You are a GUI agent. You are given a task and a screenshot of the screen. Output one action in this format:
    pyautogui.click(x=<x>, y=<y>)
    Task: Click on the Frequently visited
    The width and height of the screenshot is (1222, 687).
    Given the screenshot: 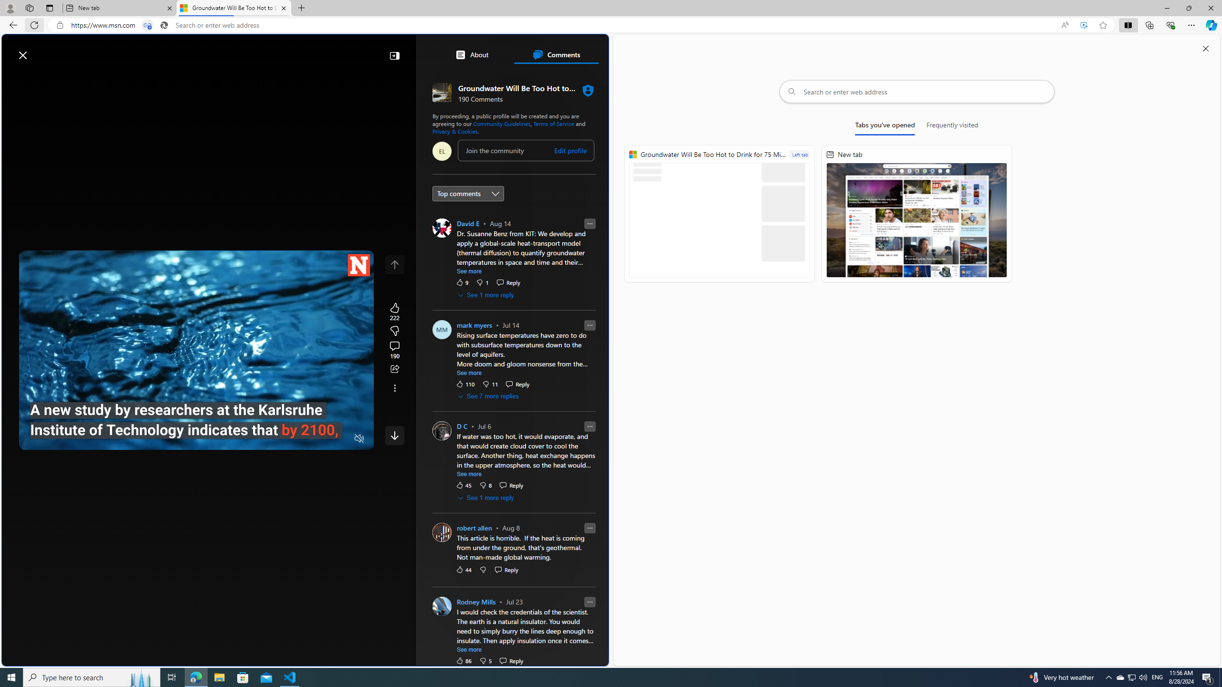 What is the action you would take?
    pyautogui.click(x=952, y=127)
    